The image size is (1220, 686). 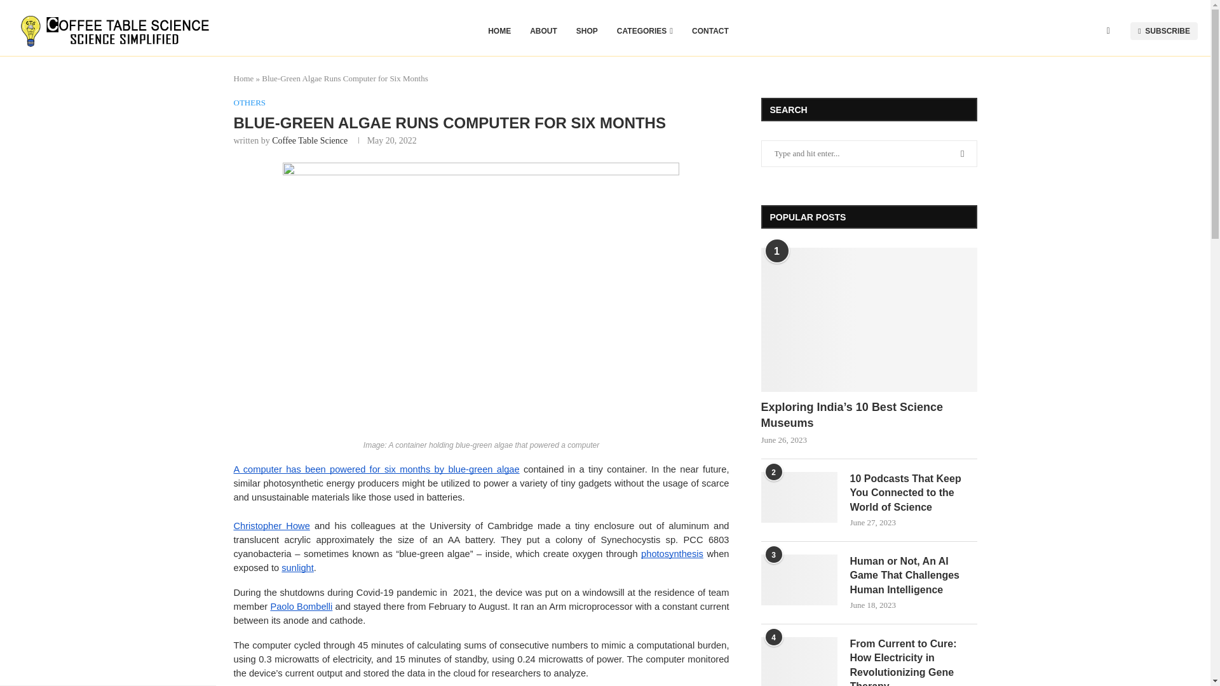 I want to click on CATEGORIES, so click(x=645, y=30).